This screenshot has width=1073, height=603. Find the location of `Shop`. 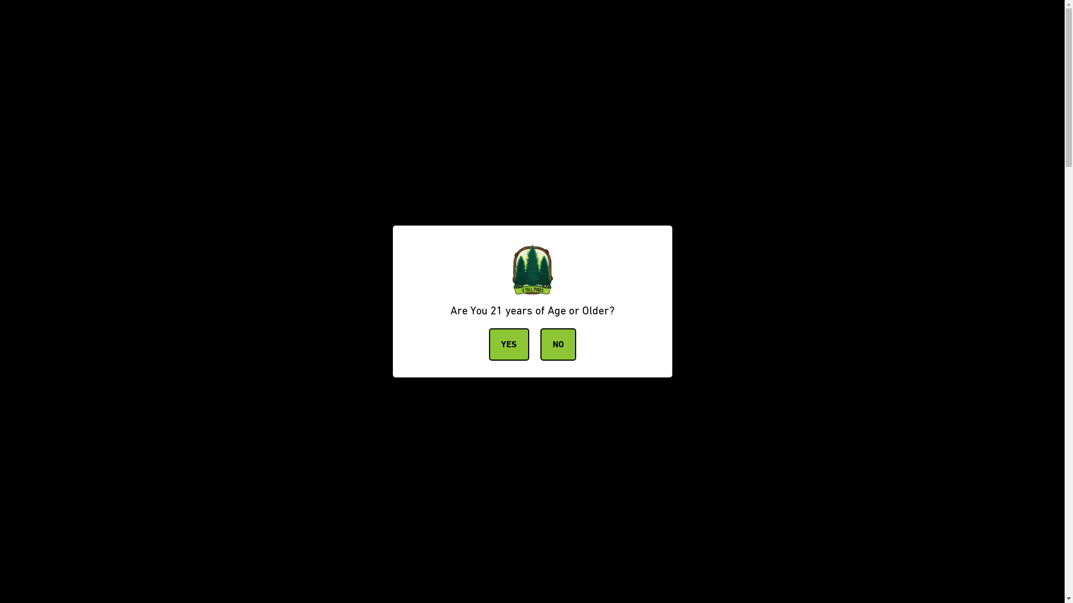

Shop is located at coordinates (374, 120).